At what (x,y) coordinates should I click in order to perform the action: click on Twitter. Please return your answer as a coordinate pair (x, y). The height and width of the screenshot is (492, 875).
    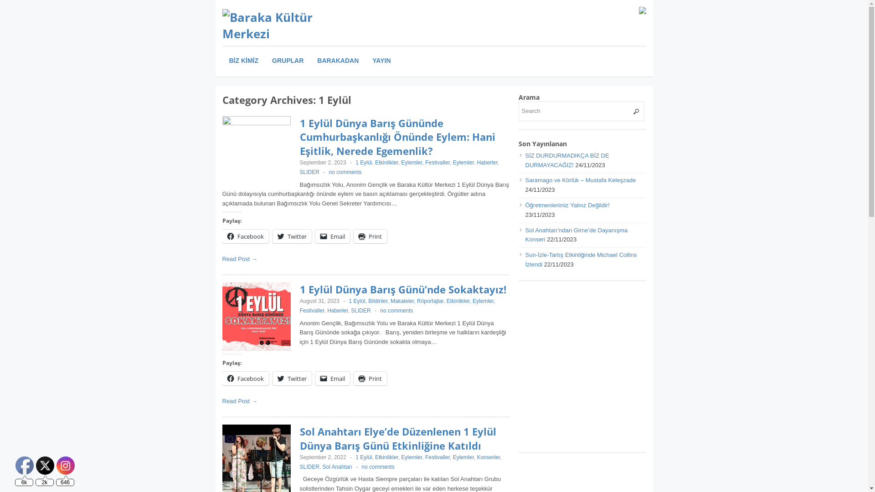
    Looking at the image, I should click on (292, 379).